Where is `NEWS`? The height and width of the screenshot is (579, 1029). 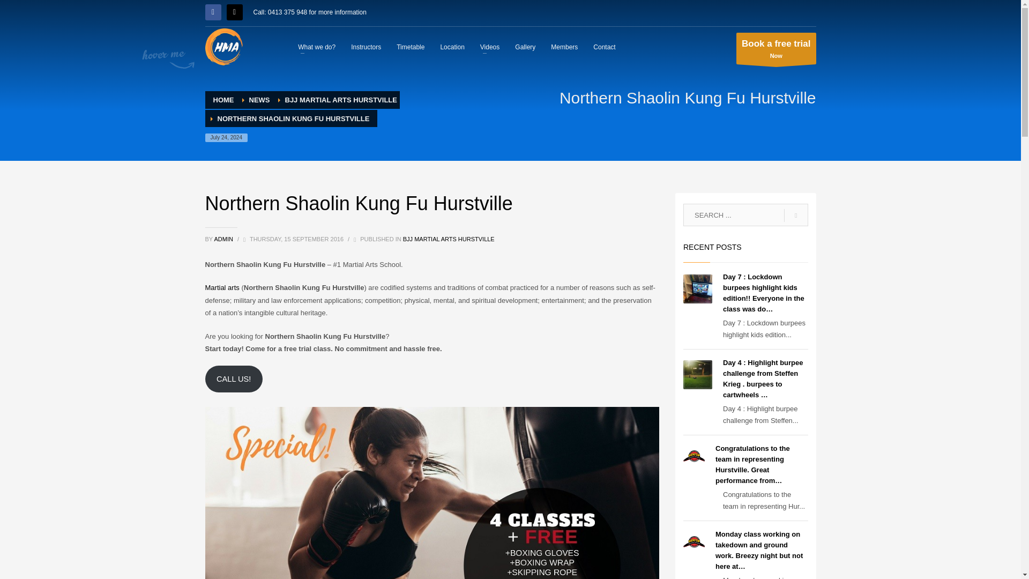
NEWS is located at coordinates (222, 287).